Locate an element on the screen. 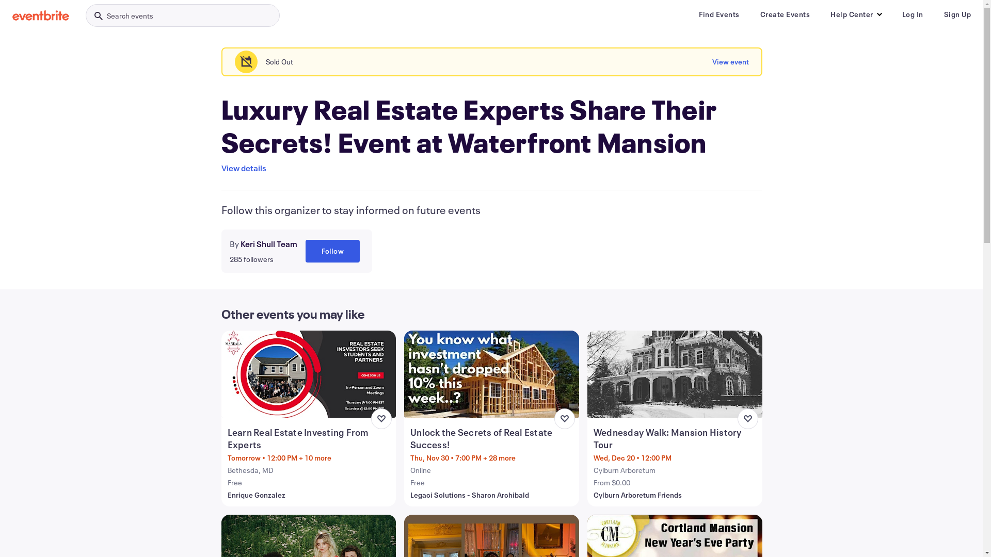  Create Events is located at coordinates (785, 14).